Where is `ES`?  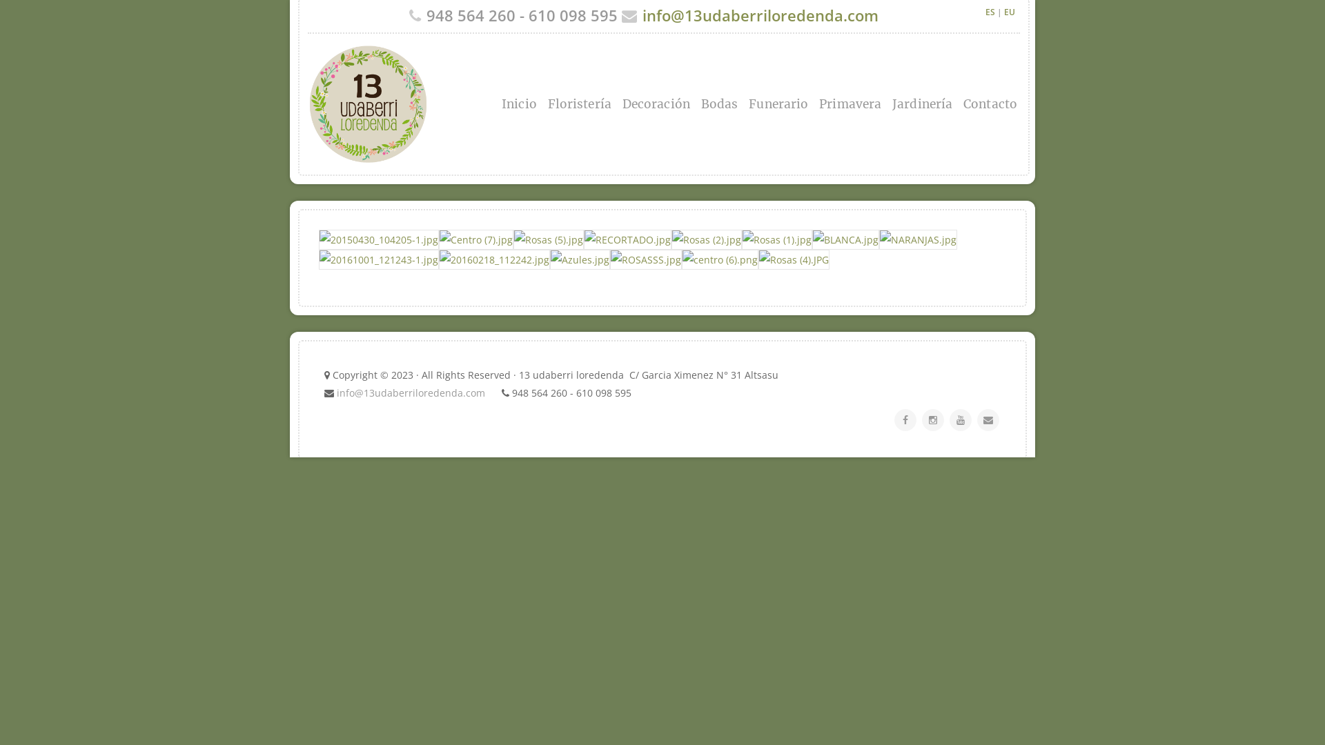
ES is located at coordinates (990, 12).